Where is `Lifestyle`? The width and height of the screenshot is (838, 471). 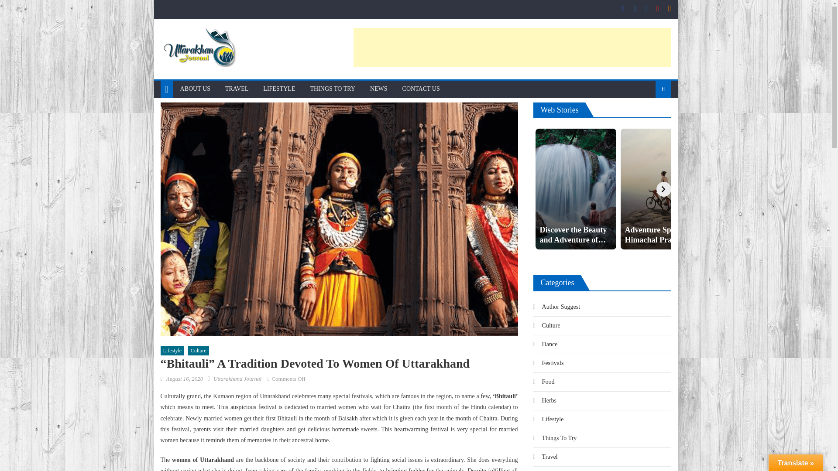 Lifestyle is located at coordinates (172, 351).